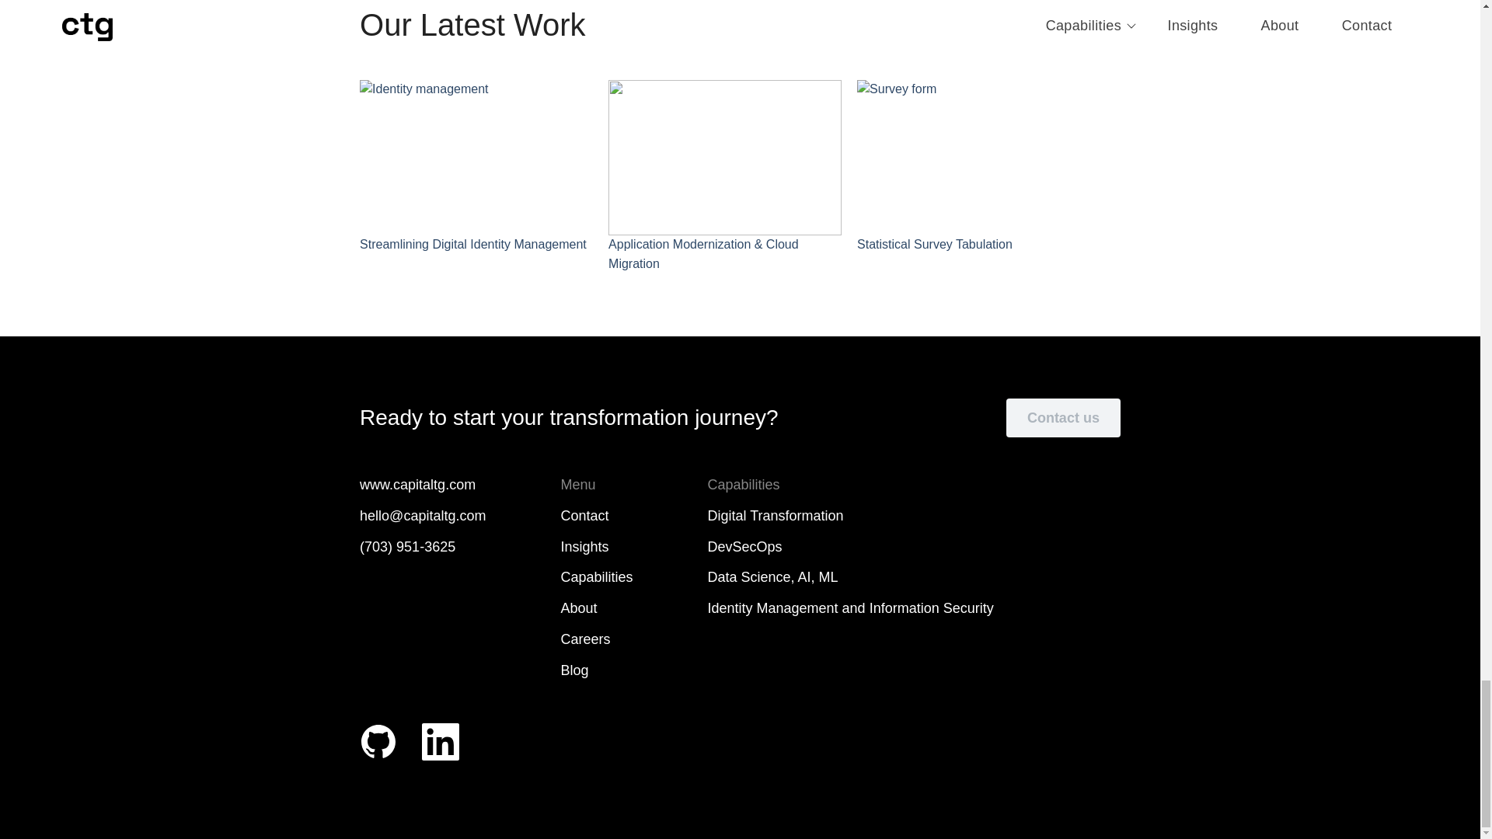 This screenshot has height=839, width=1492. I want to click on www.capitaltg.com, so click(423, 486).